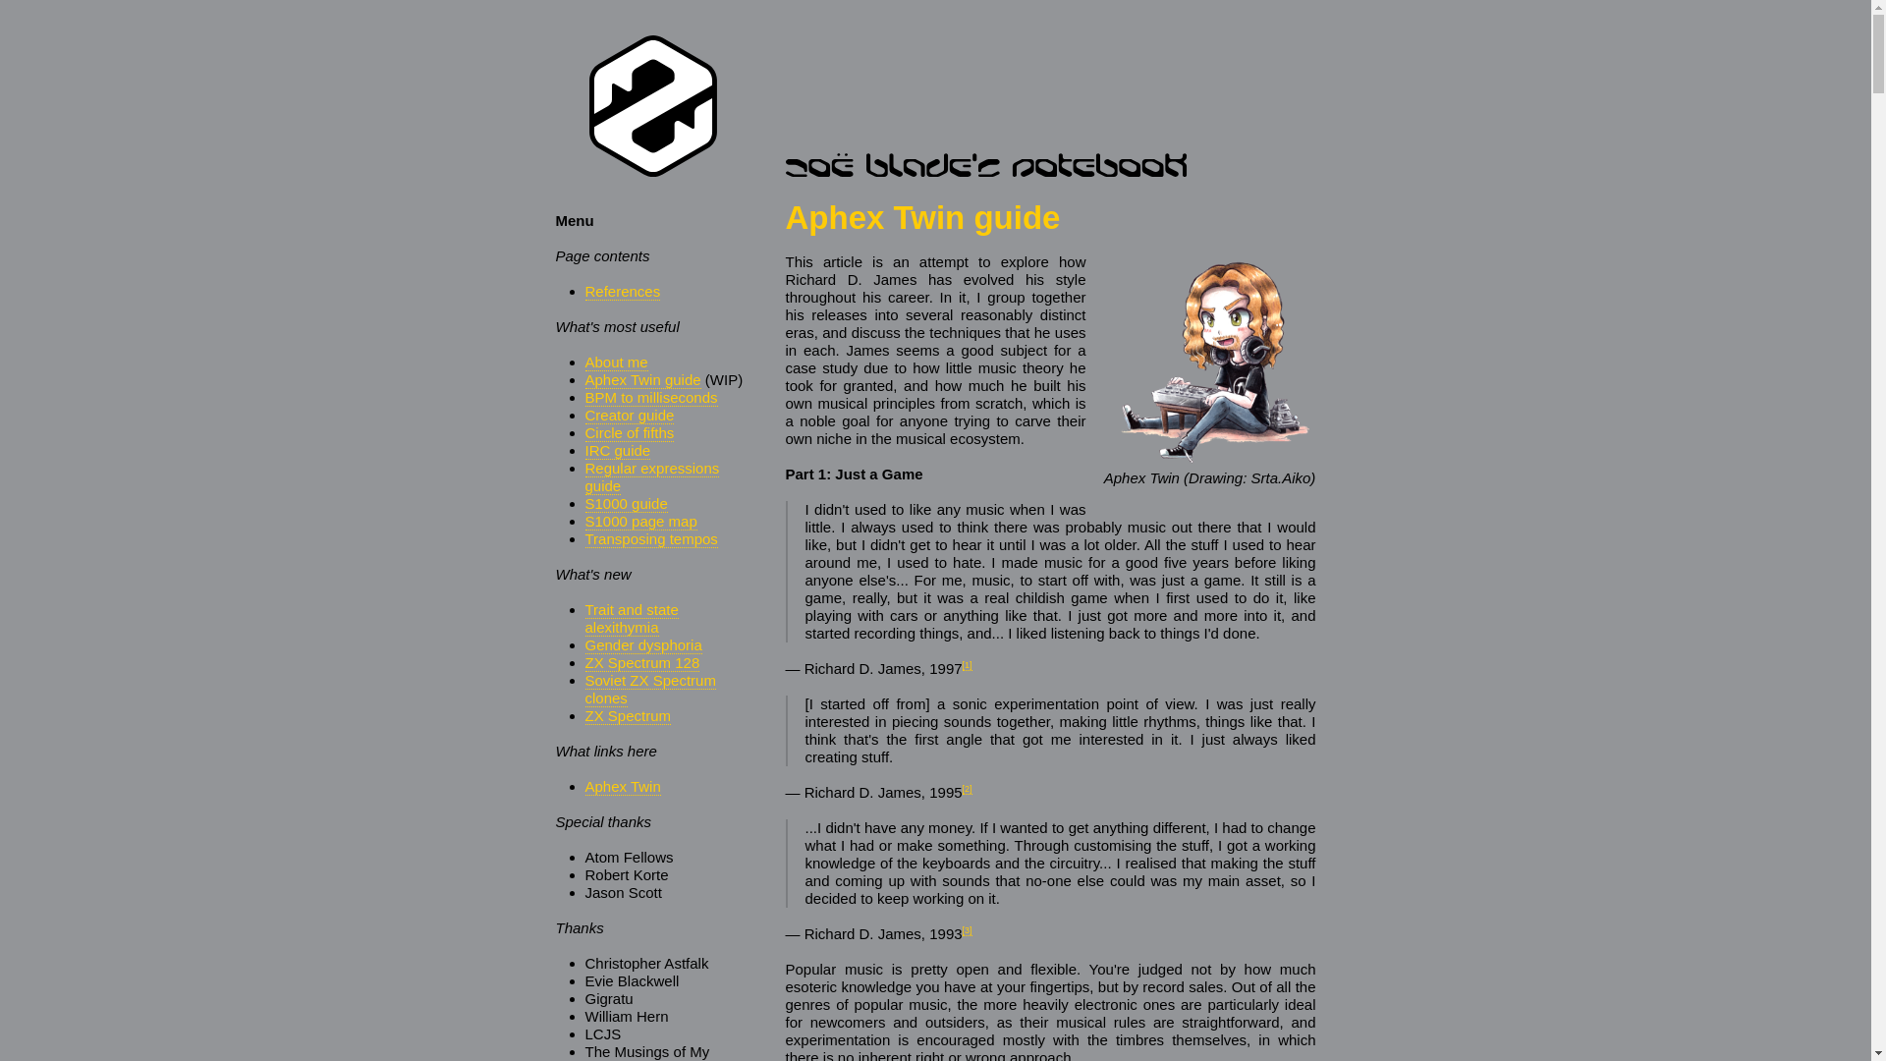 This screenshot has width=1886, height=1061. What do you see at coordinates (642, 380) in the screenshot?
I see `Aphex Twin guide` at bounding box center [642, 380].